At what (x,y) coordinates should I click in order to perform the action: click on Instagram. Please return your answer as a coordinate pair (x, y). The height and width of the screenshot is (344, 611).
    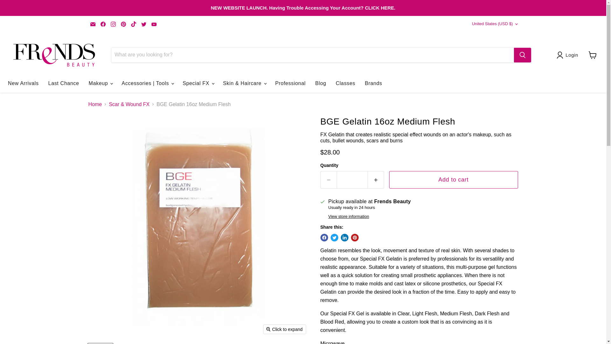
    Looking at the image, I should click on (113, 24).